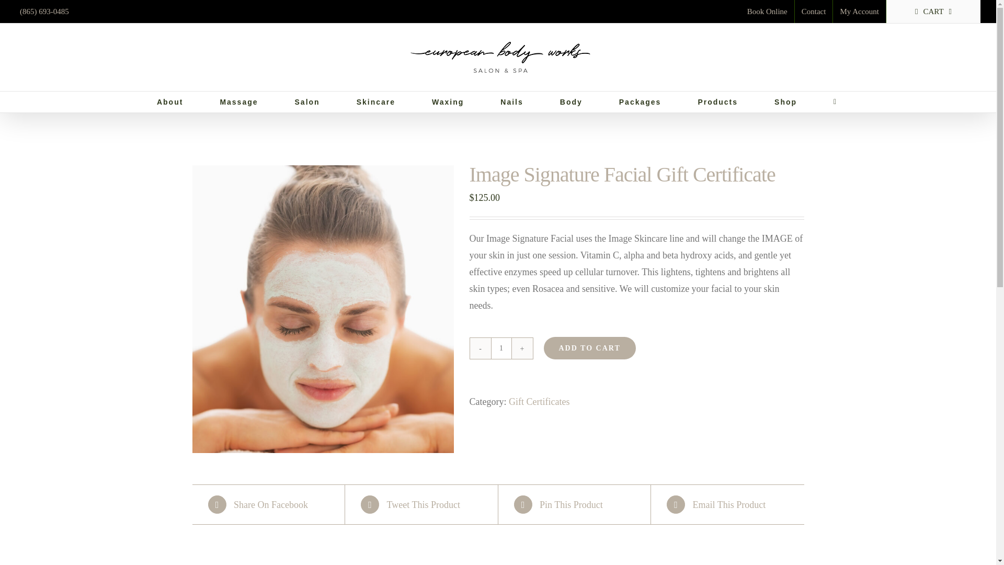 This screenshot has width=1004, height=565. Describe the element at coordinates (501, 348) in the screenshot. I see `1` at that location.